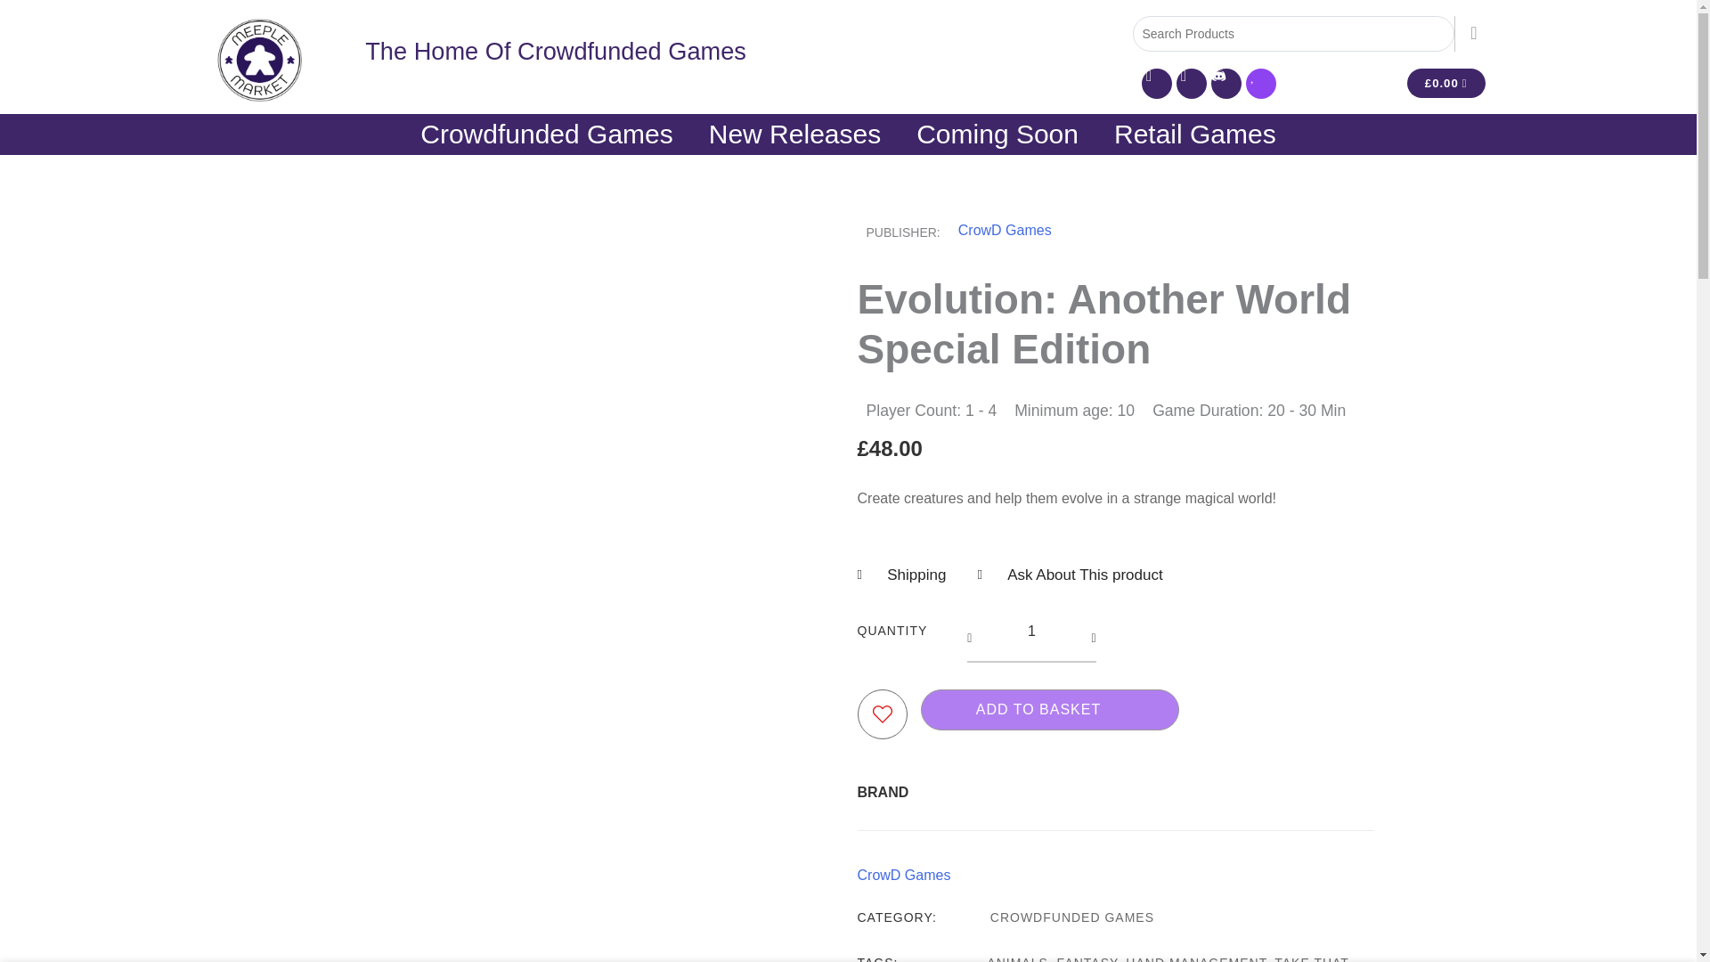 The width and height of the screenshot is (1710, 962). What do you see at coordinates (794, 134) in the screenshot?
I see `New Releases` at bounding box center [794, 134].